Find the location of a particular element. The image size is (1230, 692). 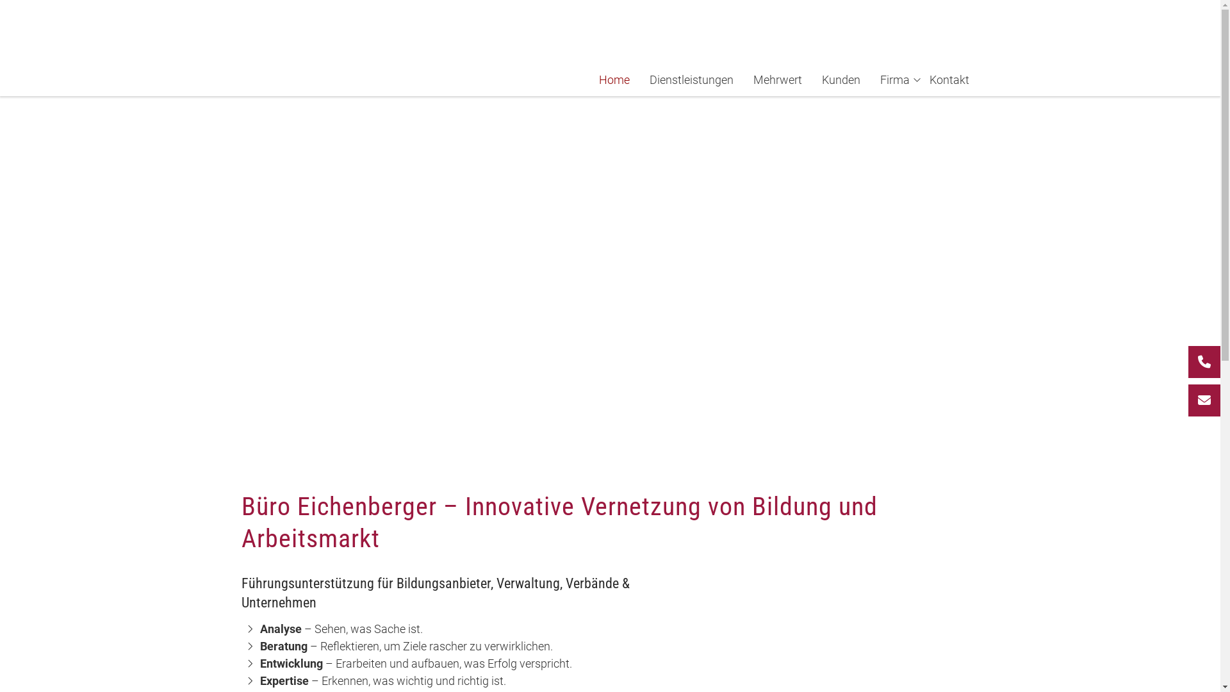

Home is located at coordinates (614, 79).